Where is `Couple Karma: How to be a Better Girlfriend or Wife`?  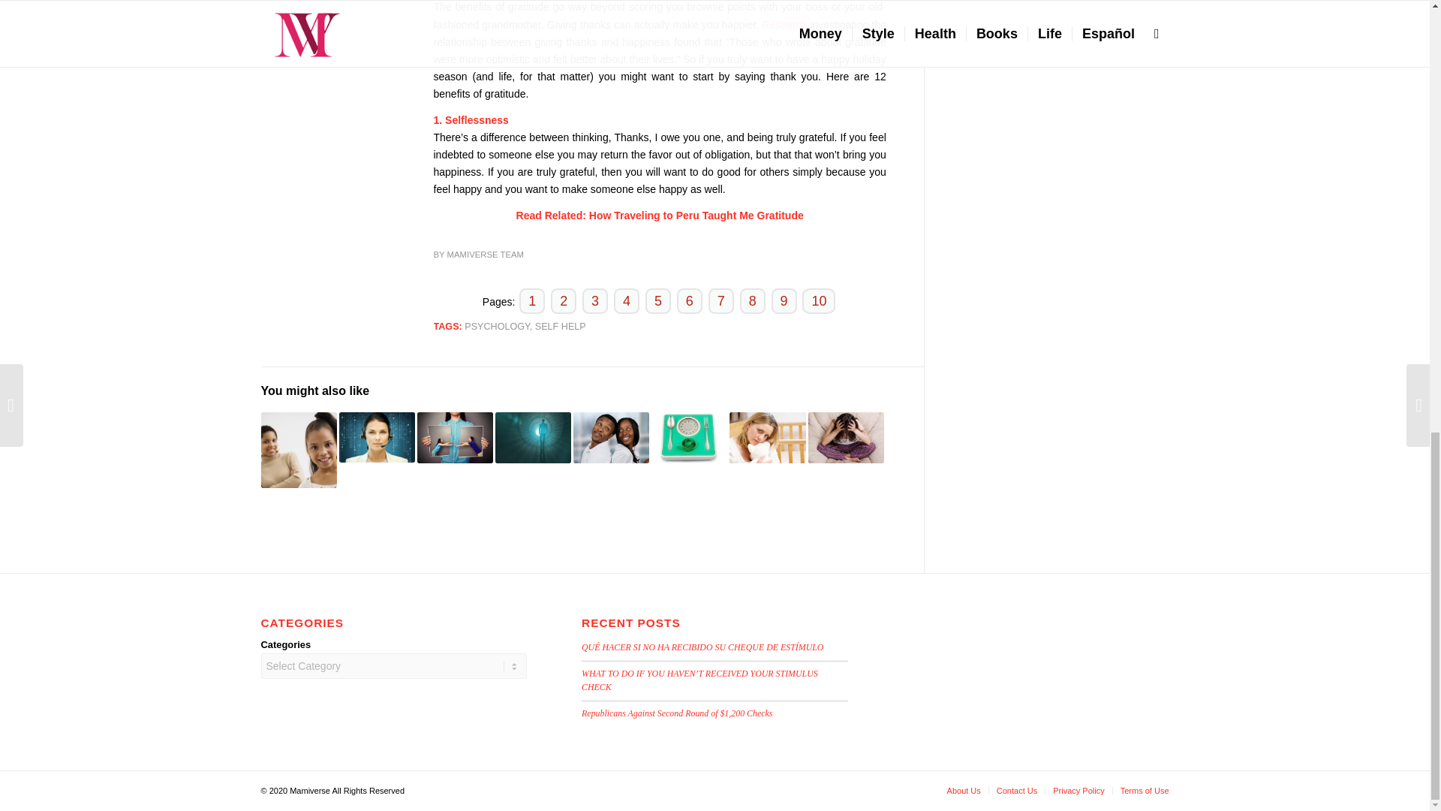 Couple Karma: How to be a Better Girlfriend or Wife is located at coordinates (611, 437).